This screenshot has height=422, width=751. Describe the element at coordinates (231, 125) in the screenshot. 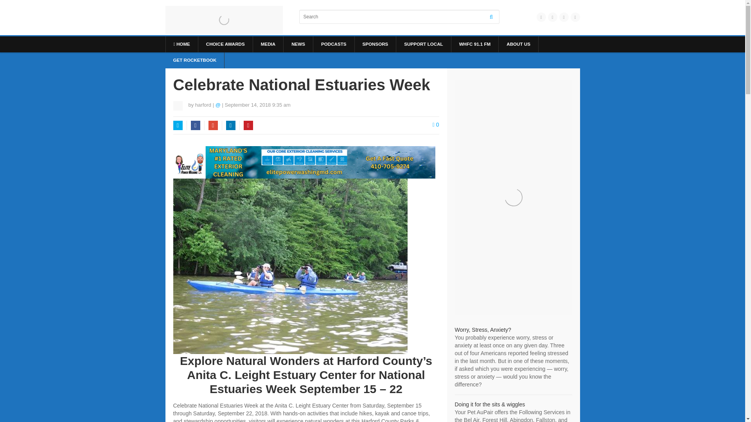

I see `LinkedIn` at that location.